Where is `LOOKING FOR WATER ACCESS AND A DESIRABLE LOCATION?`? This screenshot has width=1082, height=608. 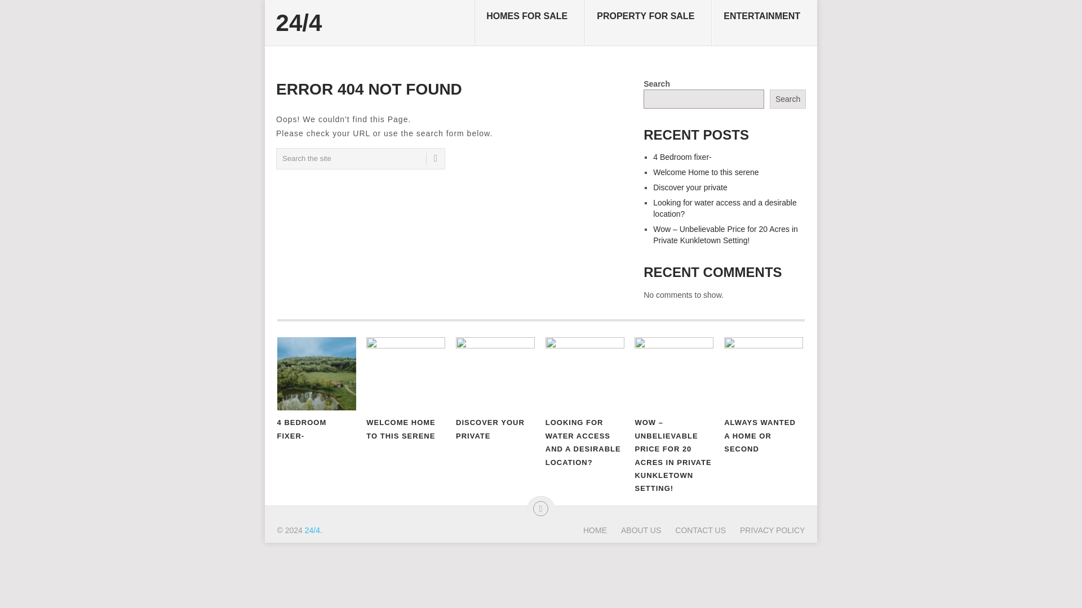
LOOKING FOR WATER ACCESS AND A DESIRABLE LOCATION? is located at coordinates (584, 374).